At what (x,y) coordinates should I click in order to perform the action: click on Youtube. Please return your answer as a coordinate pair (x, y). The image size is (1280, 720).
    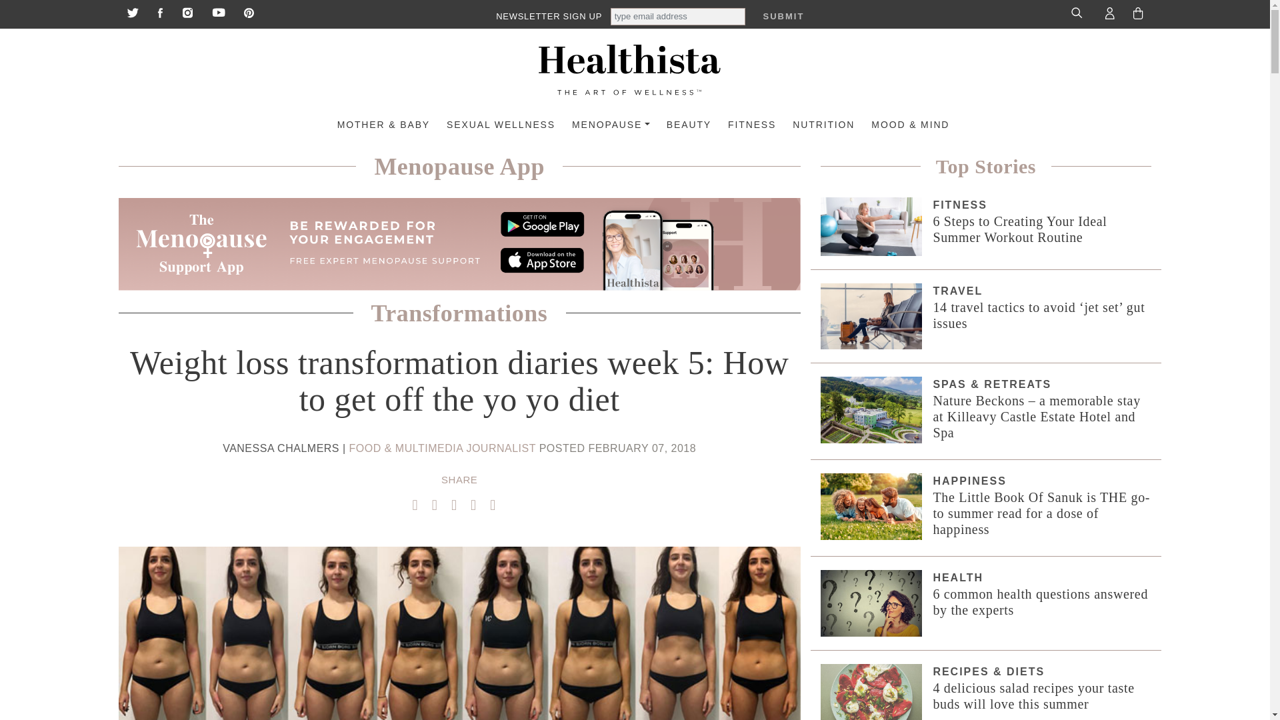
    Looking at the image, I should click on (219, 11).